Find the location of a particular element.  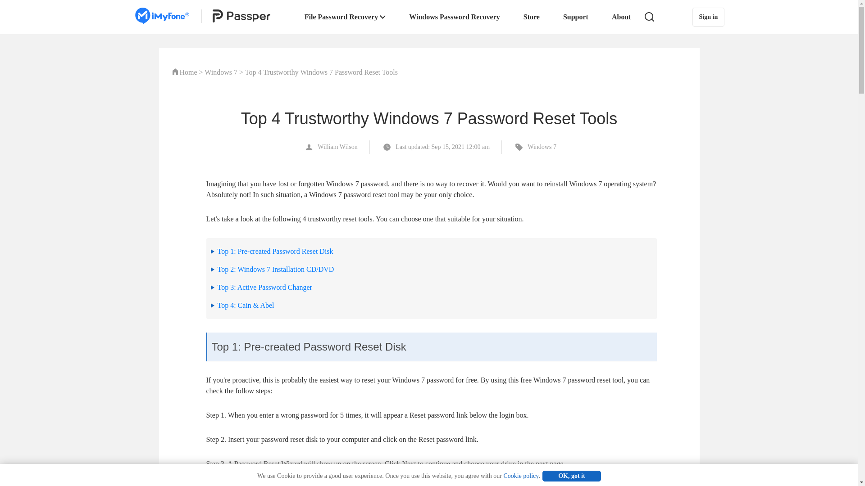

Windows 7 is located at coordinates (534, 147).